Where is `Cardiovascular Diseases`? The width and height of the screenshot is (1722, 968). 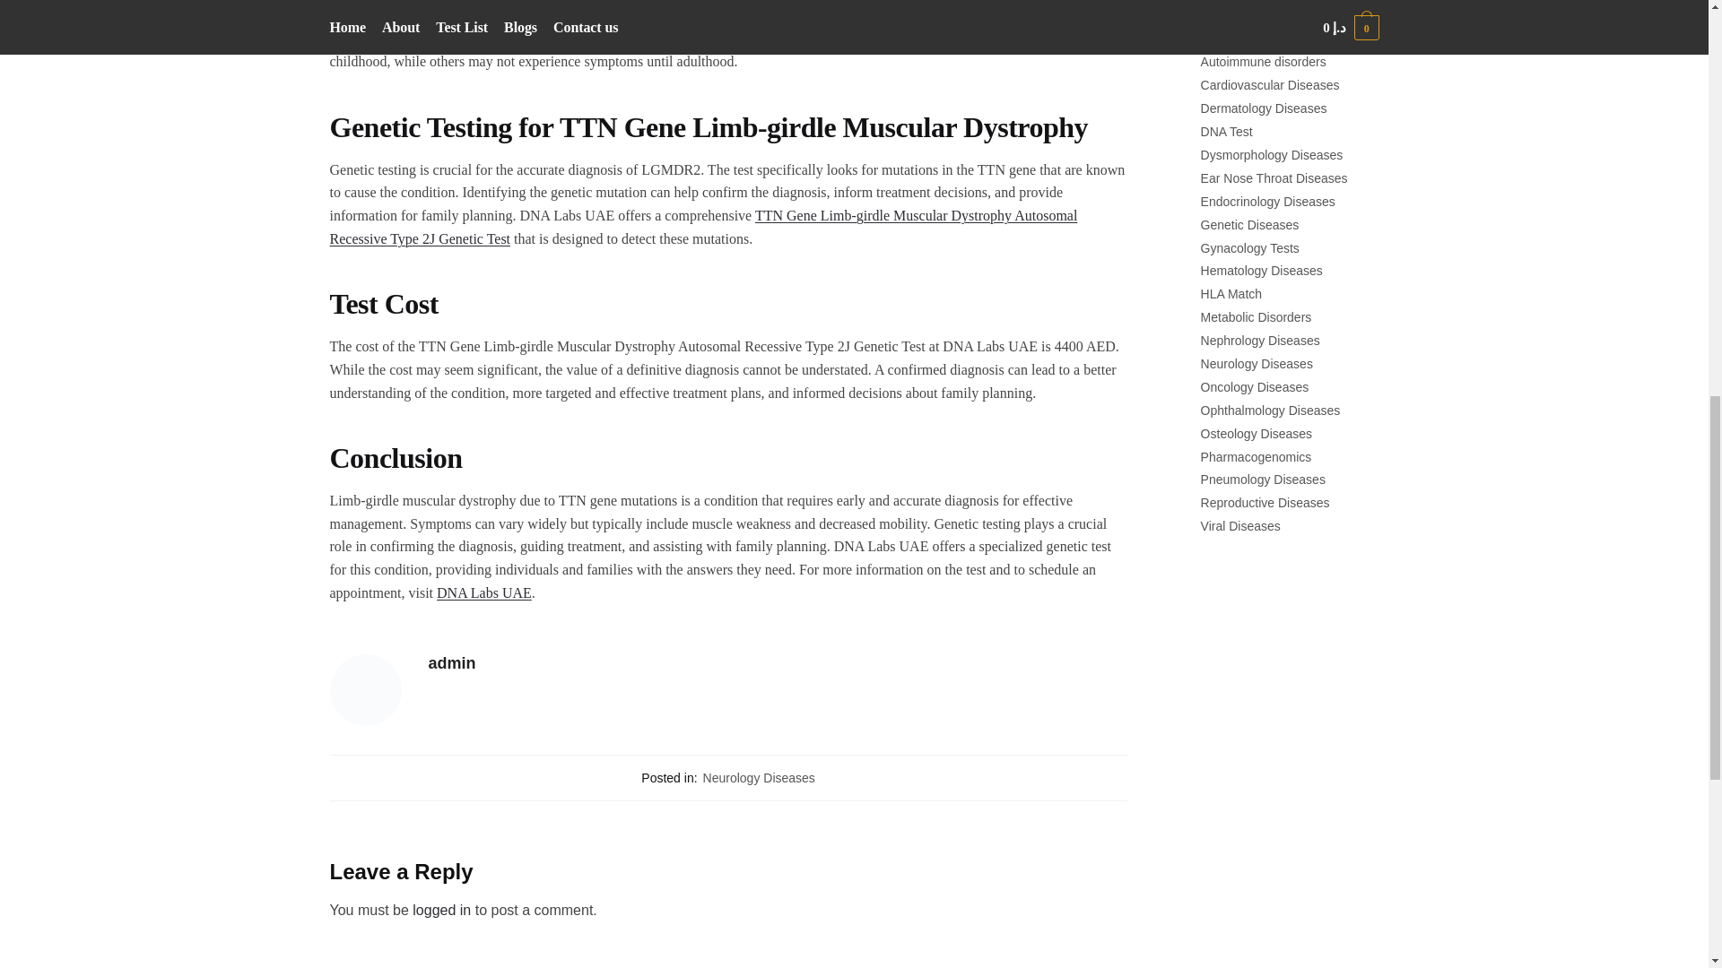 Cardiovascular Diseases is located at coordinates (1270, 84).